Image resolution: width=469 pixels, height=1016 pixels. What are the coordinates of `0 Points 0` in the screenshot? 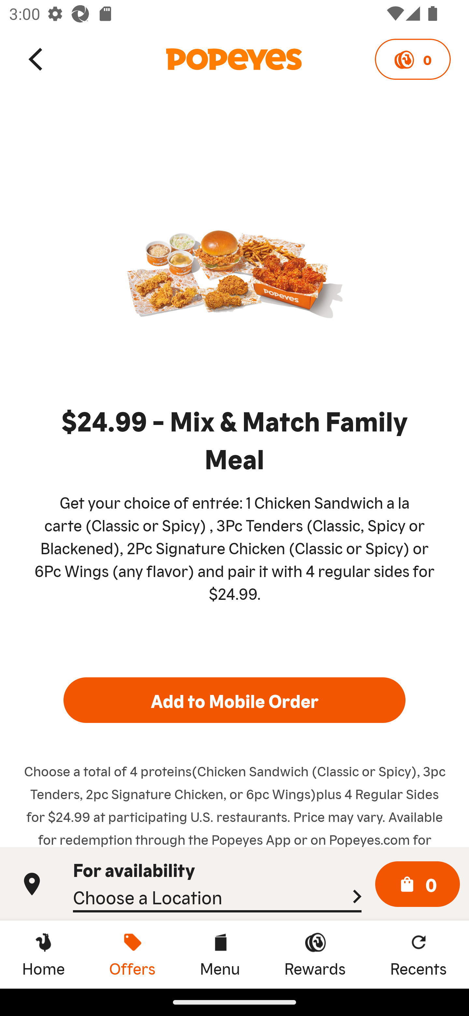 It's located at (412, 59).